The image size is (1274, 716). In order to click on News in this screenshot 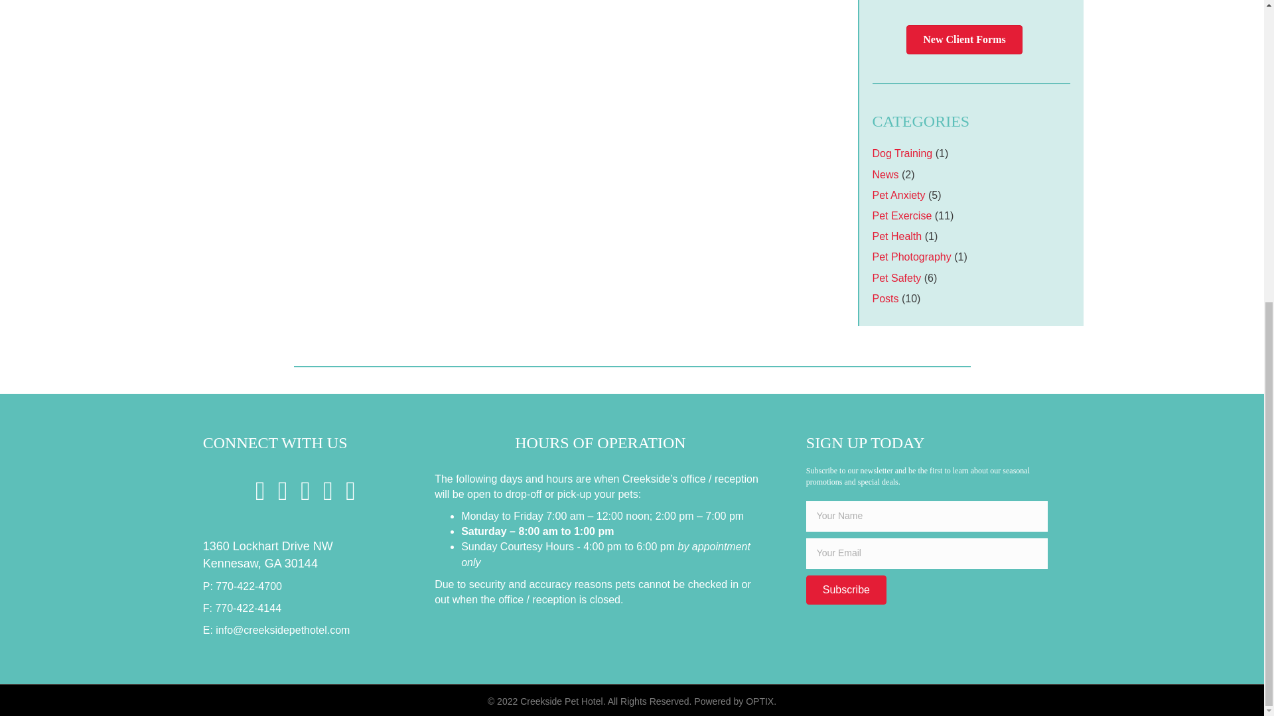, I will do `click(885, 174)`.